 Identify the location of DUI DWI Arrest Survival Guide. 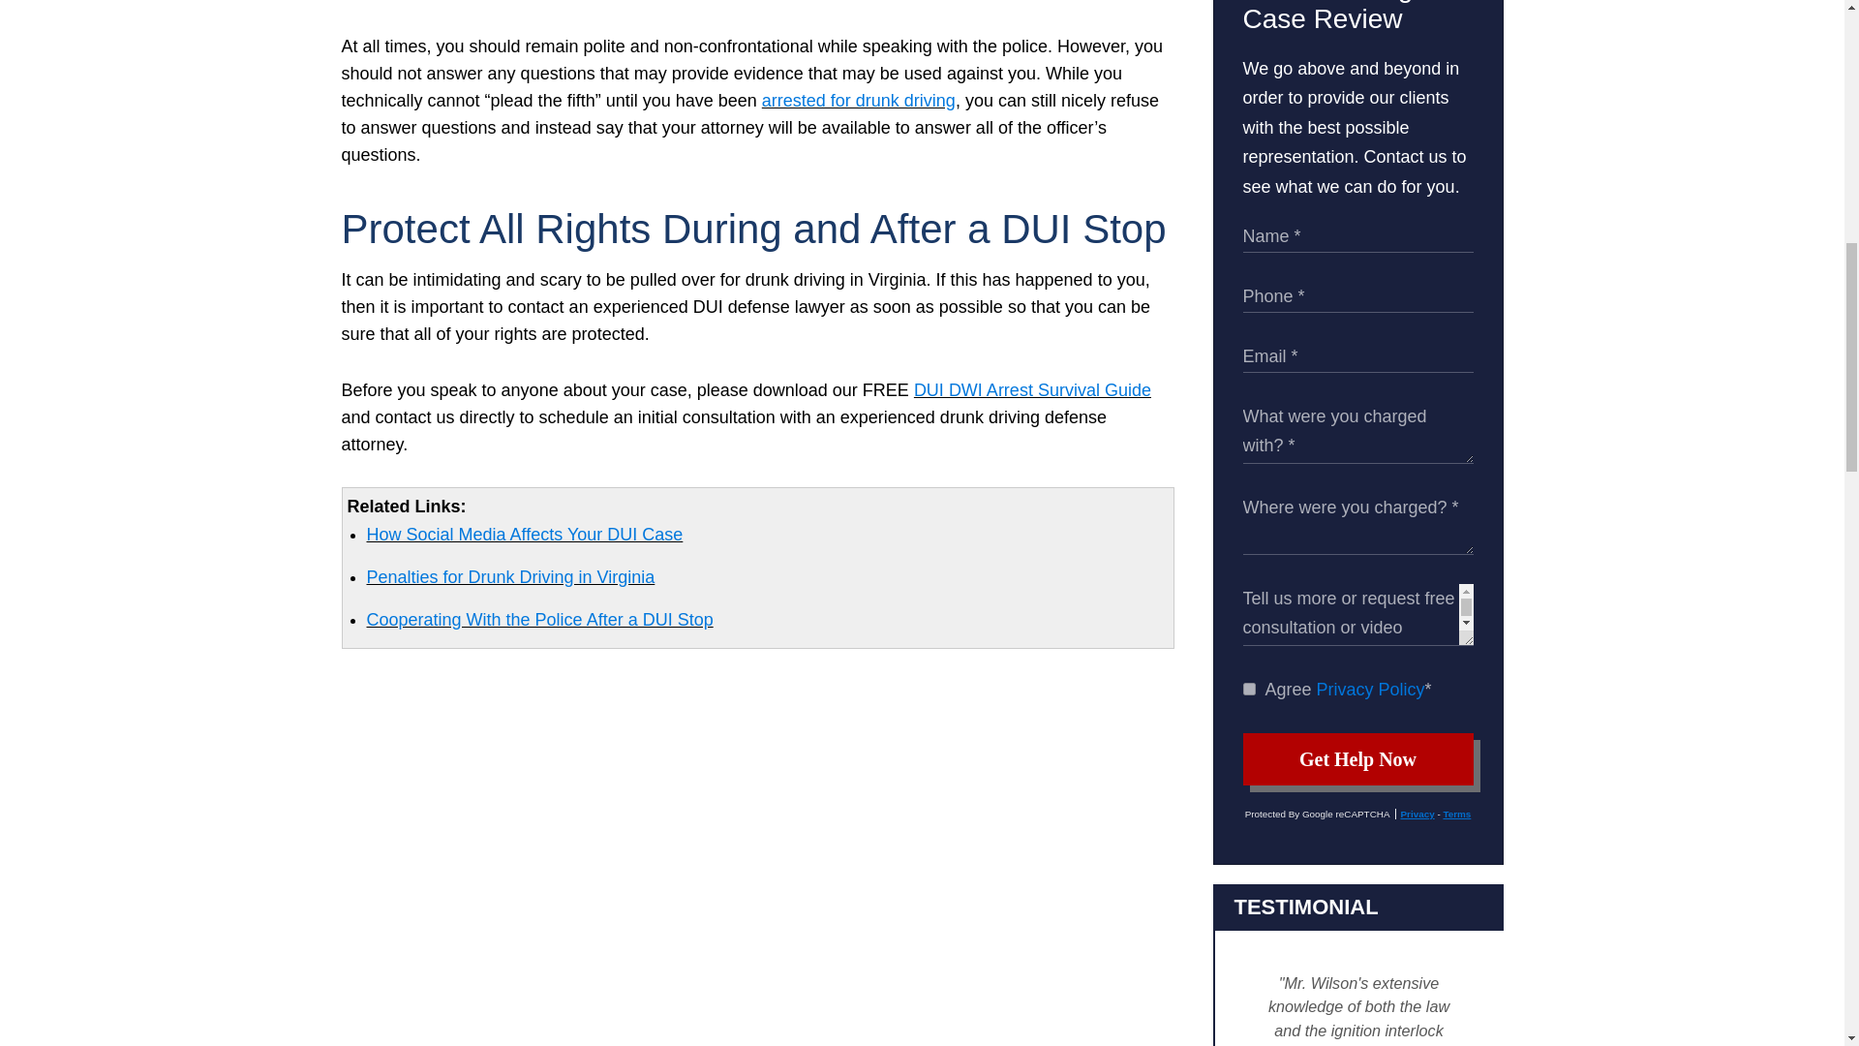
(1032, 389).